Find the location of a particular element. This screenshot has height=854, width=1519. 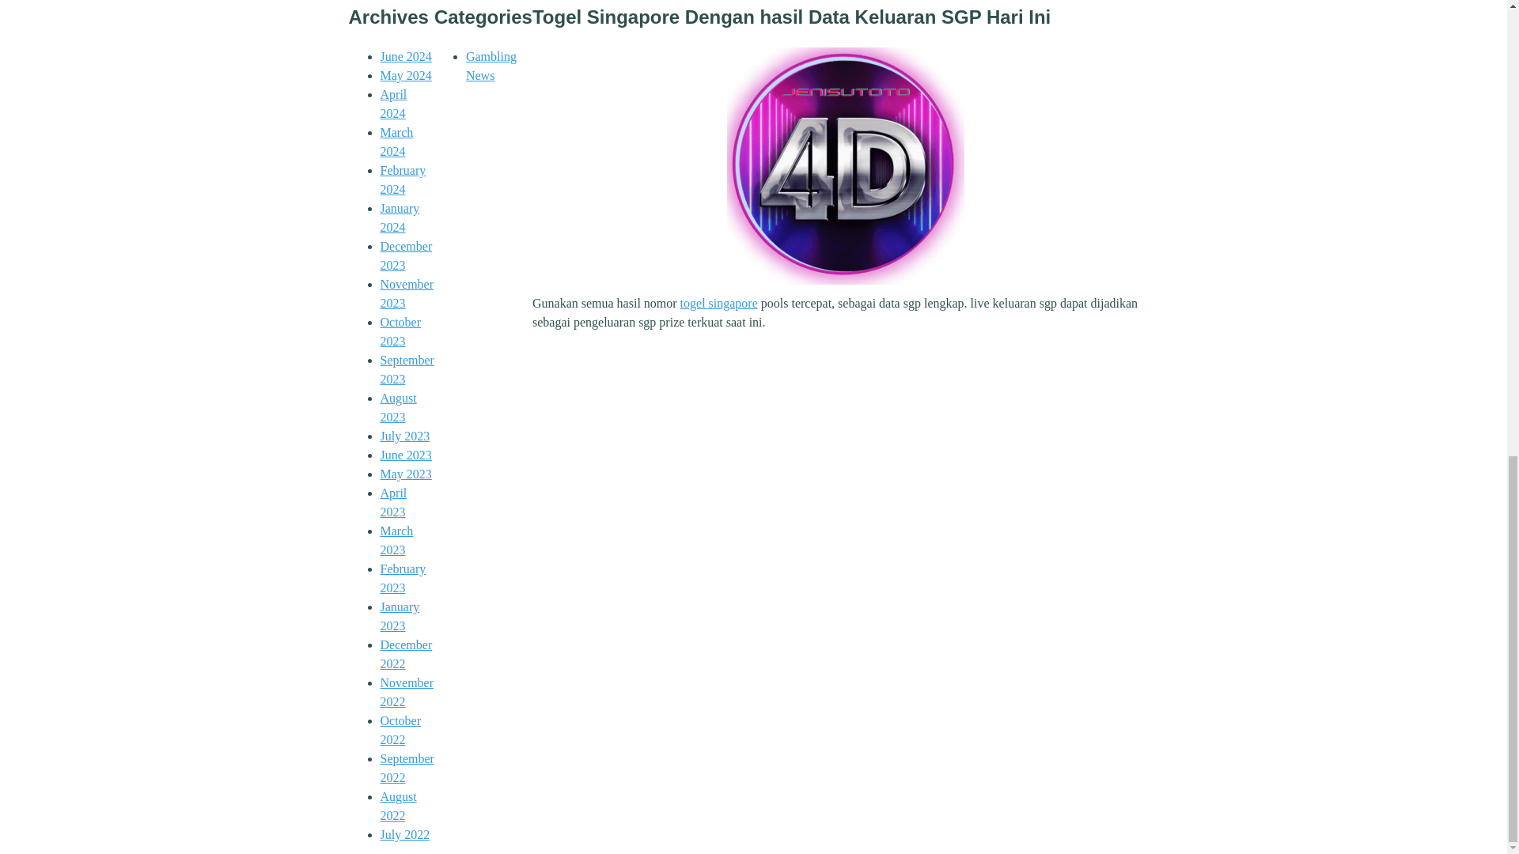

November 2023 is located at coordinates (407, 294).